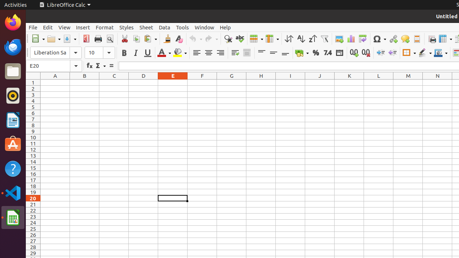 This screenshot has width=459, height=258. Describe the element at coordinates (228, 39) in the screenshot. I see `Find & Replace` at that location.